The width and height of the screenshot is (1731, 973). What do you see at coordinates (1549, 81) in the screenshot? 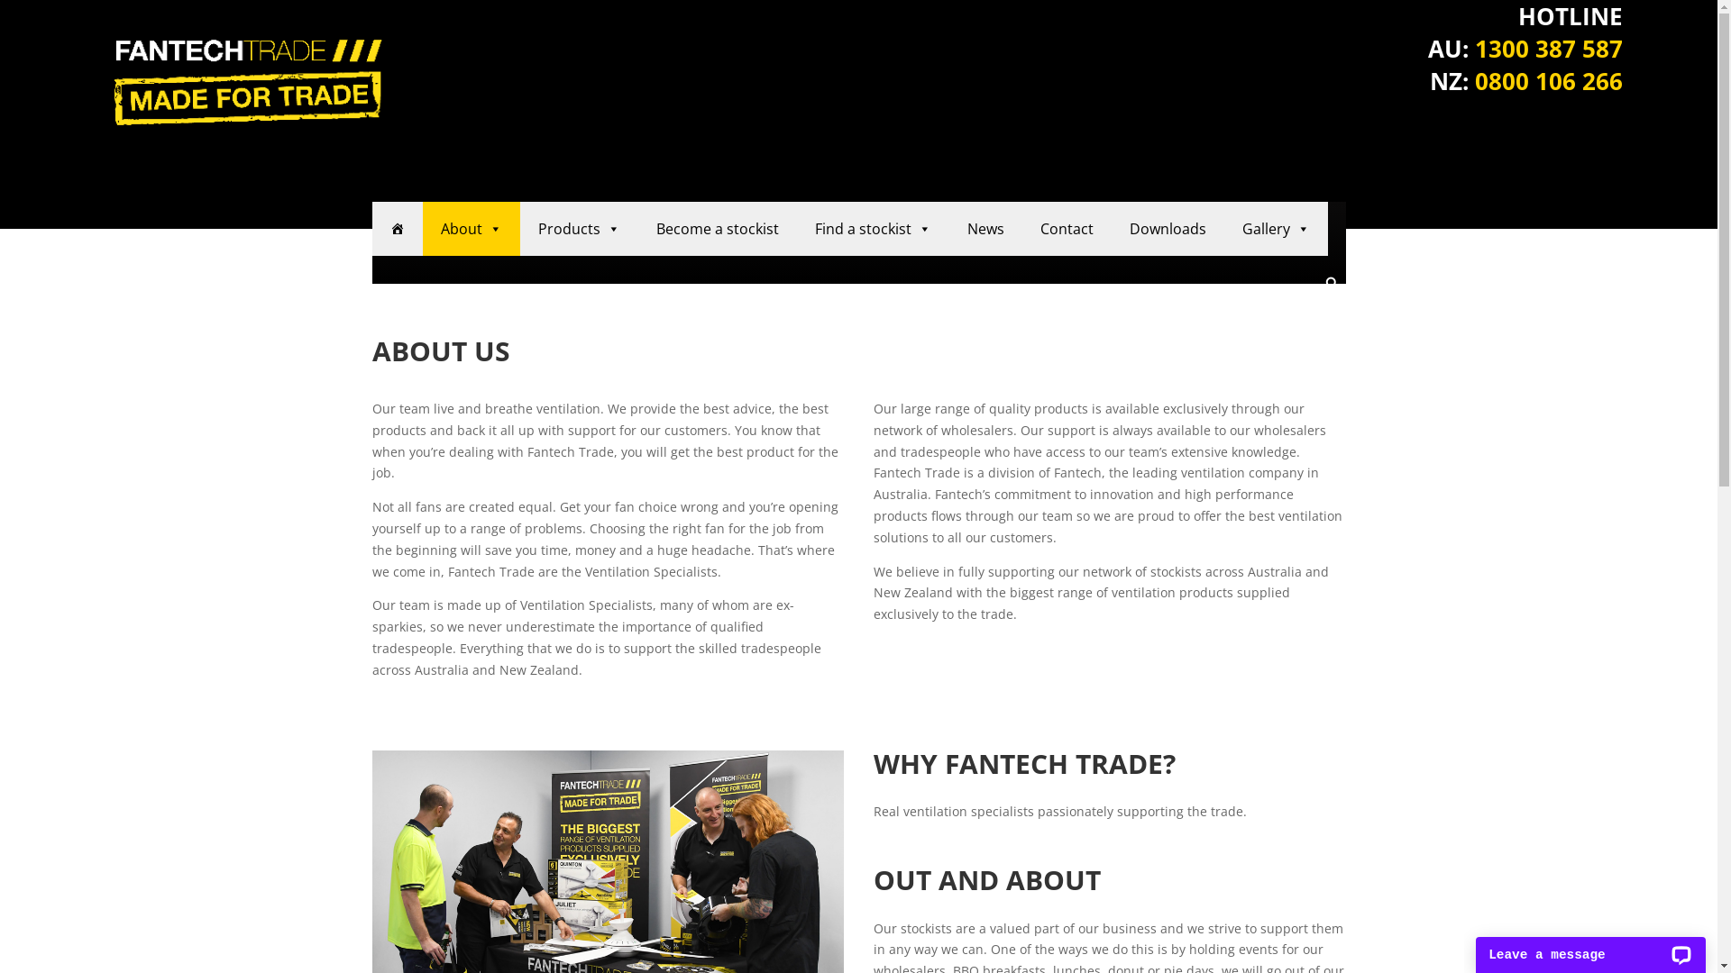
I see `0800 106 266` at bounding box center [1549, 81].